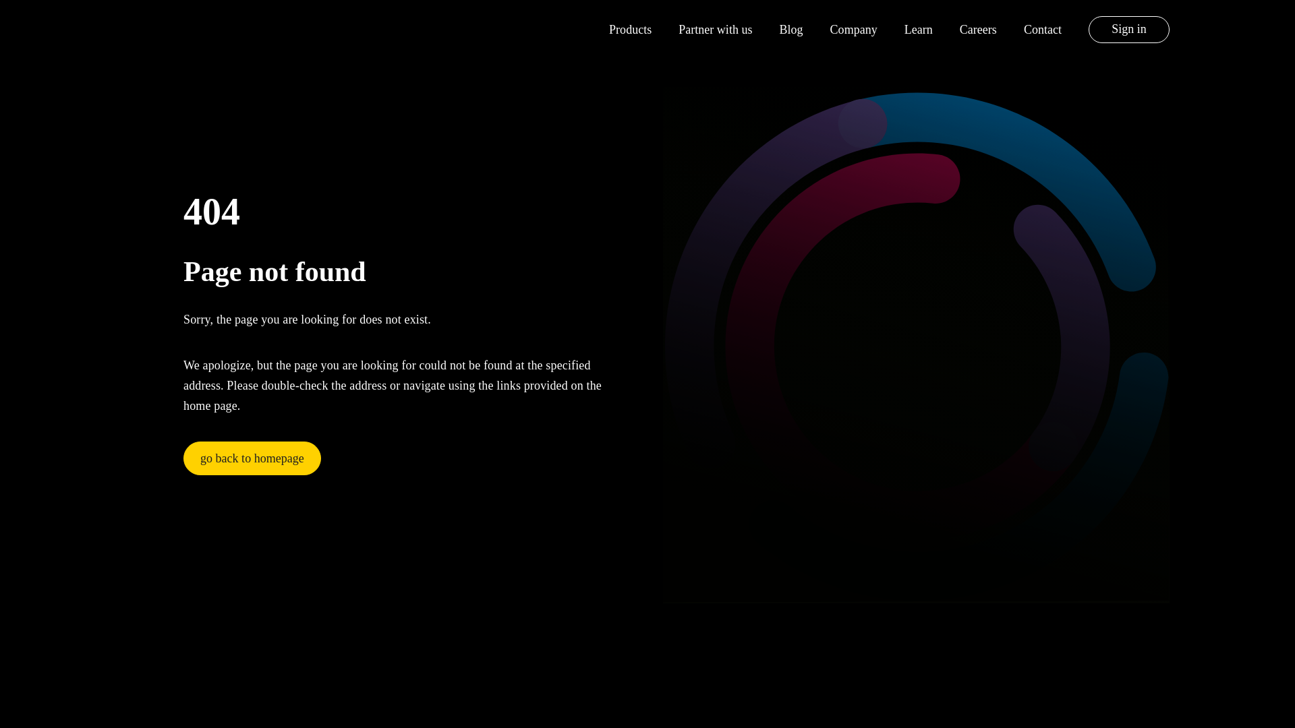  Describe the element at coordinates (918, 30) in the screenshot. I see `Learn` at that location.